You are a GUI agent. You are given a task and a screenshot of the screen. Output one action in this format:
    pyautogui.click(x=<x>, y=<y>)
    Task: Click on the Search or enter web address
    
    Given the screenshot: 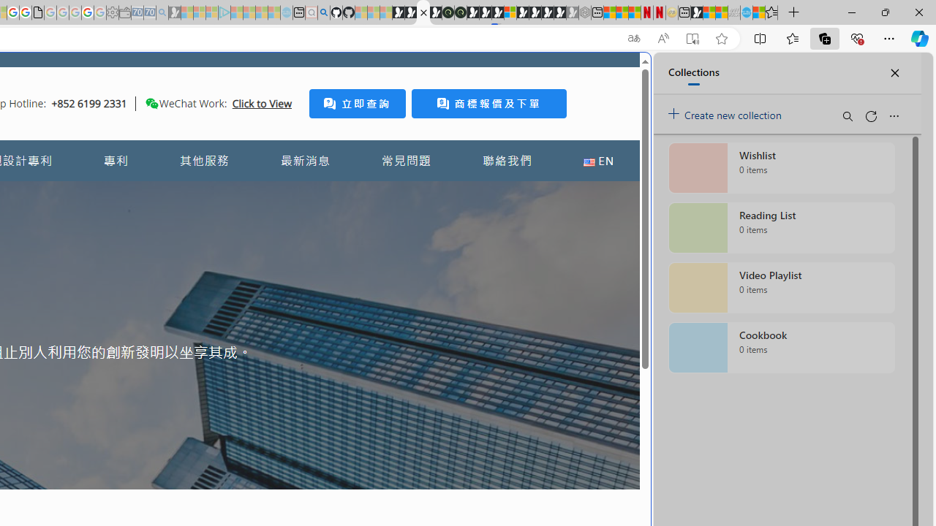 What is the action you would take?
    pyautogui.click(x=252, y=140)
    